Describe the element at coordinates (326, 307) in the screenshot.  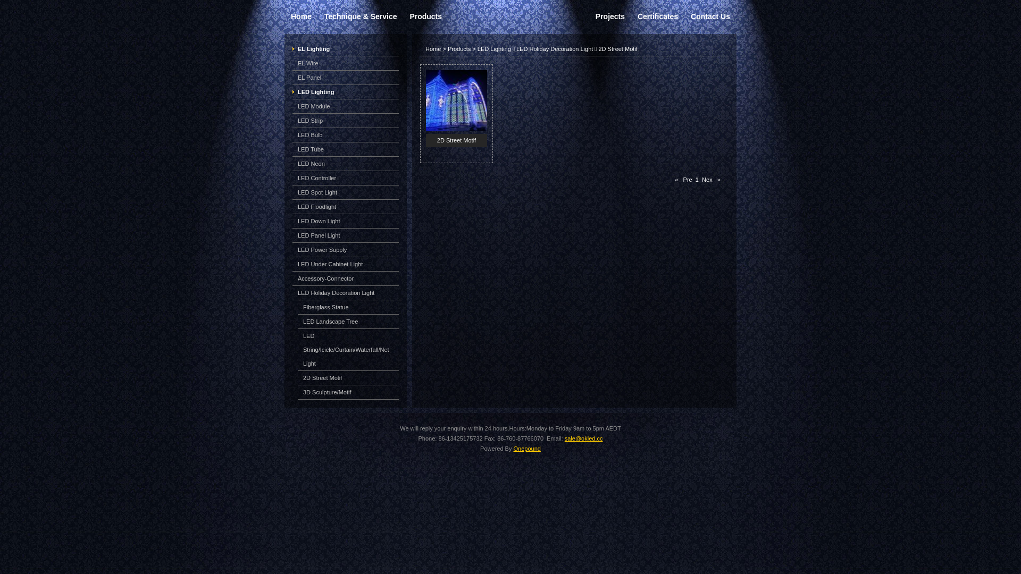
I see `Fiberglass Statue` at that location.